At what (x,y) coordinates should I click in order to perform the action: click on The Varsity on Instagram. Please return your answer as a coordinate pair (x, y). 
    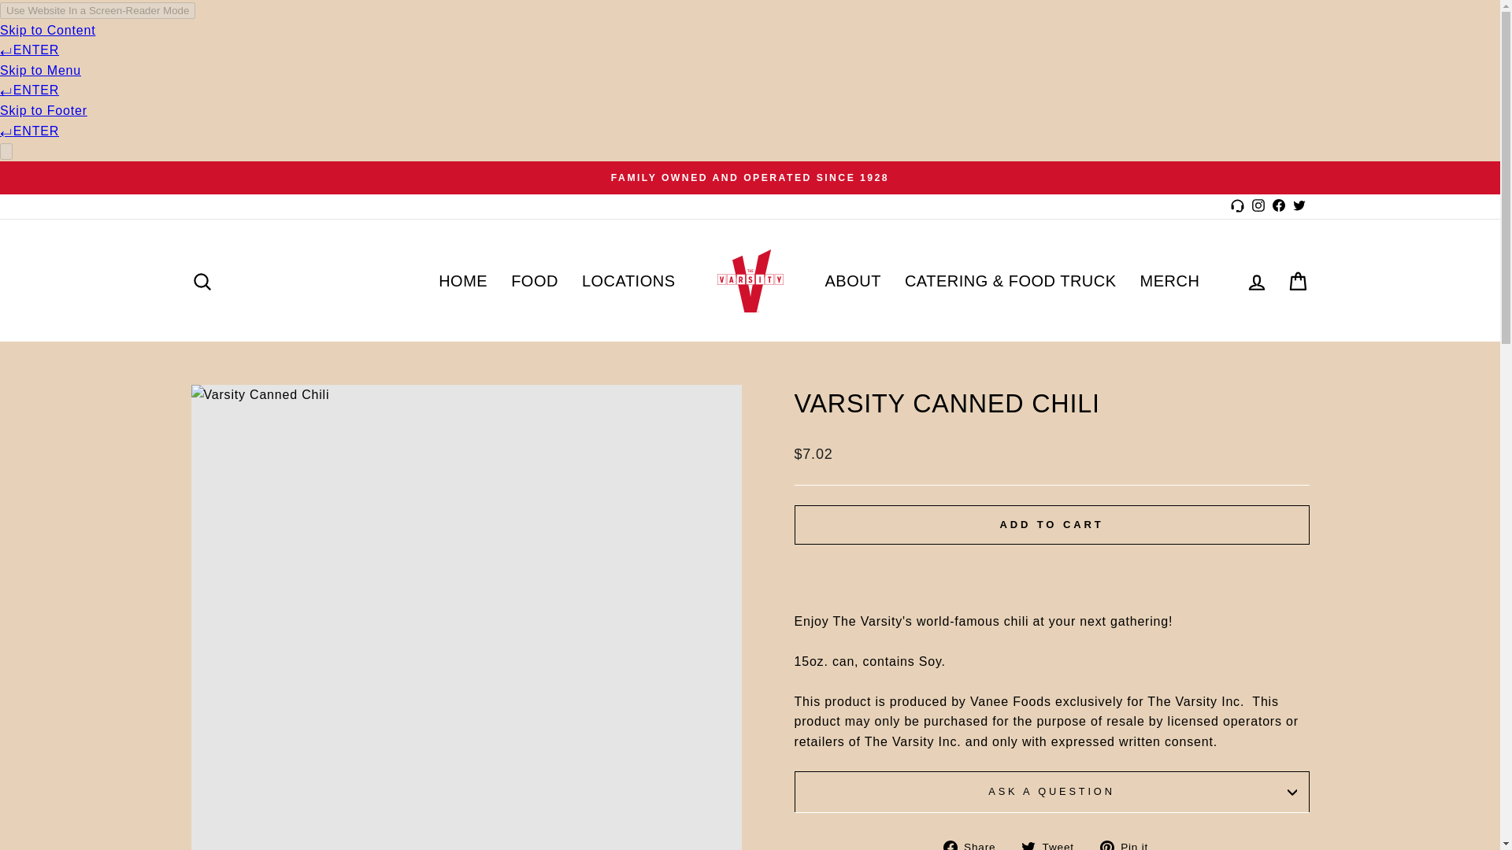
    Looking at the image, I should click on (1258, 206).